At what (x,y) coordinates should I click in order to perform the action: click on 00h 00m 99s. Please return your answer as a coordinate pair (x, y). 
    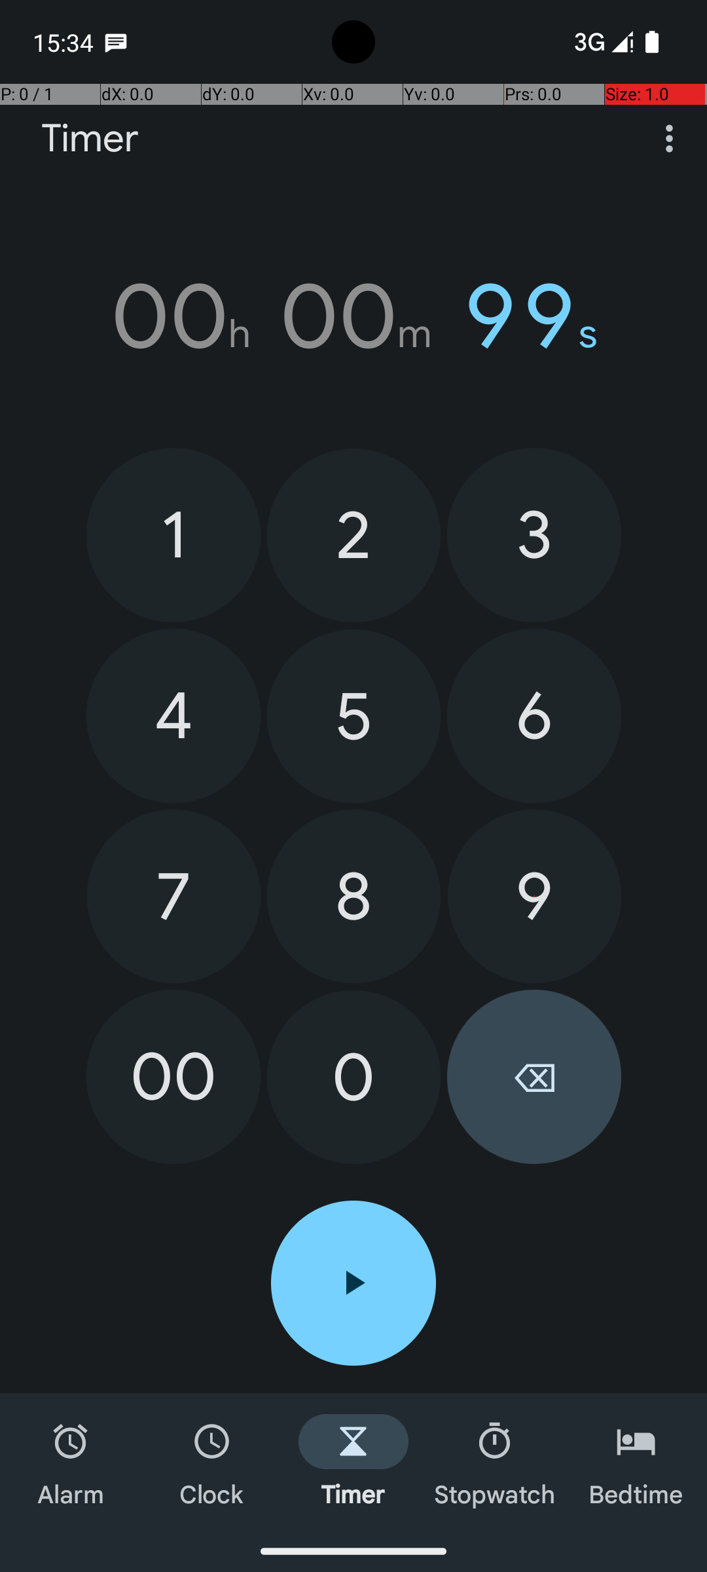
    Looking at the image, I should click on (353, 316).